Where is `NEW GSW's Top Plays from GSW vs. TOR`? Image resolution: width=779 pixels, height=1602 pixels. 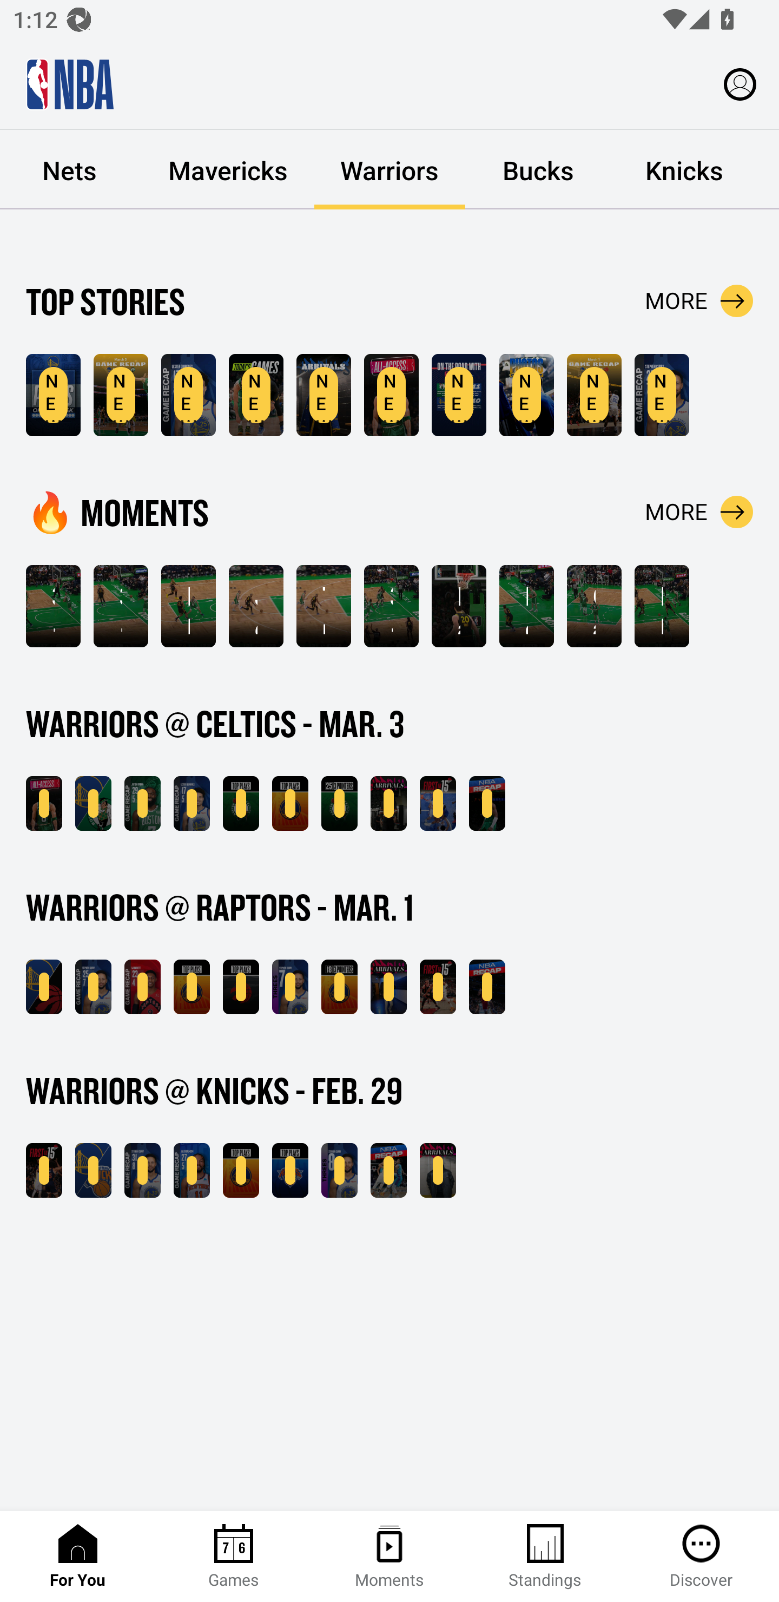
NEW GSW's Top Plays from GSW vs. TOR is located at coordinates (192, 987).